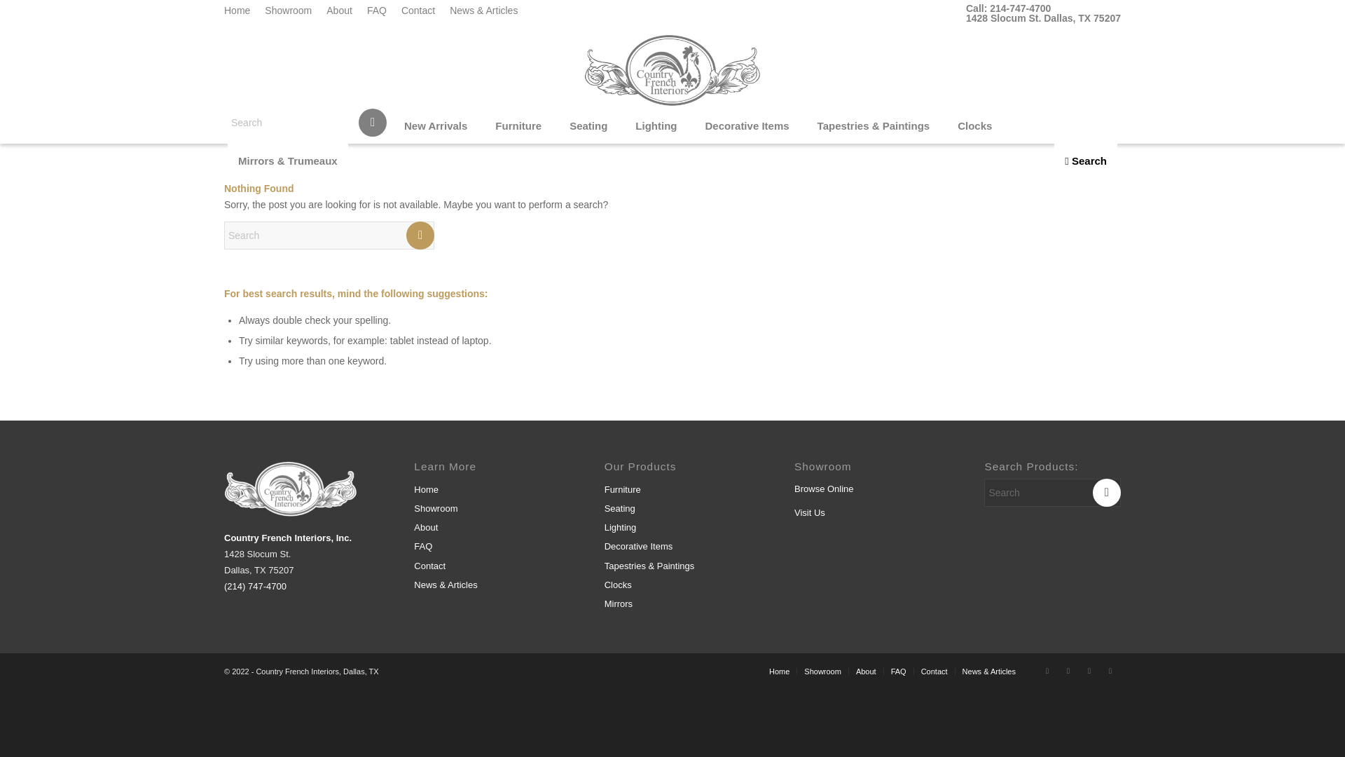 This screenshot has width=1345, height=757. What do you see at coordinates (1089, 670) in the screenshot?
I see `X` at bounding box center [1089, 670].